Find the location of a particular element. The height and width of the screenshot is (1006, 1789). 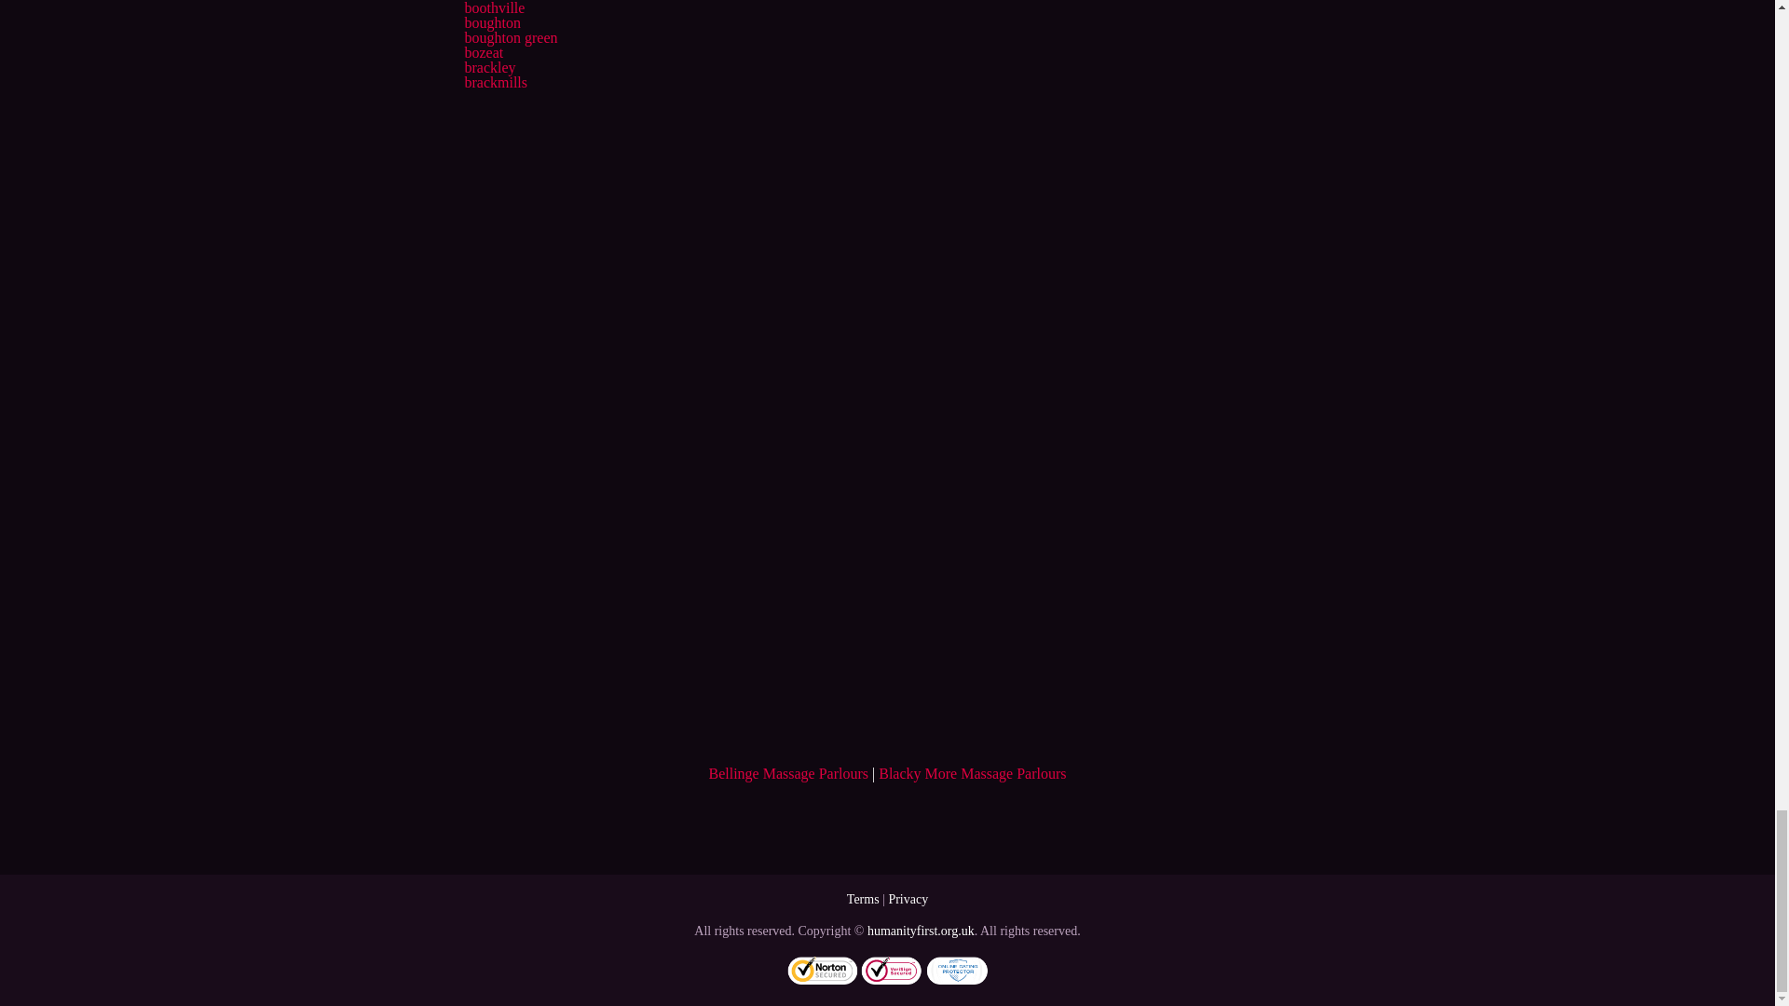

boughton is located at coordinates (492, 22).